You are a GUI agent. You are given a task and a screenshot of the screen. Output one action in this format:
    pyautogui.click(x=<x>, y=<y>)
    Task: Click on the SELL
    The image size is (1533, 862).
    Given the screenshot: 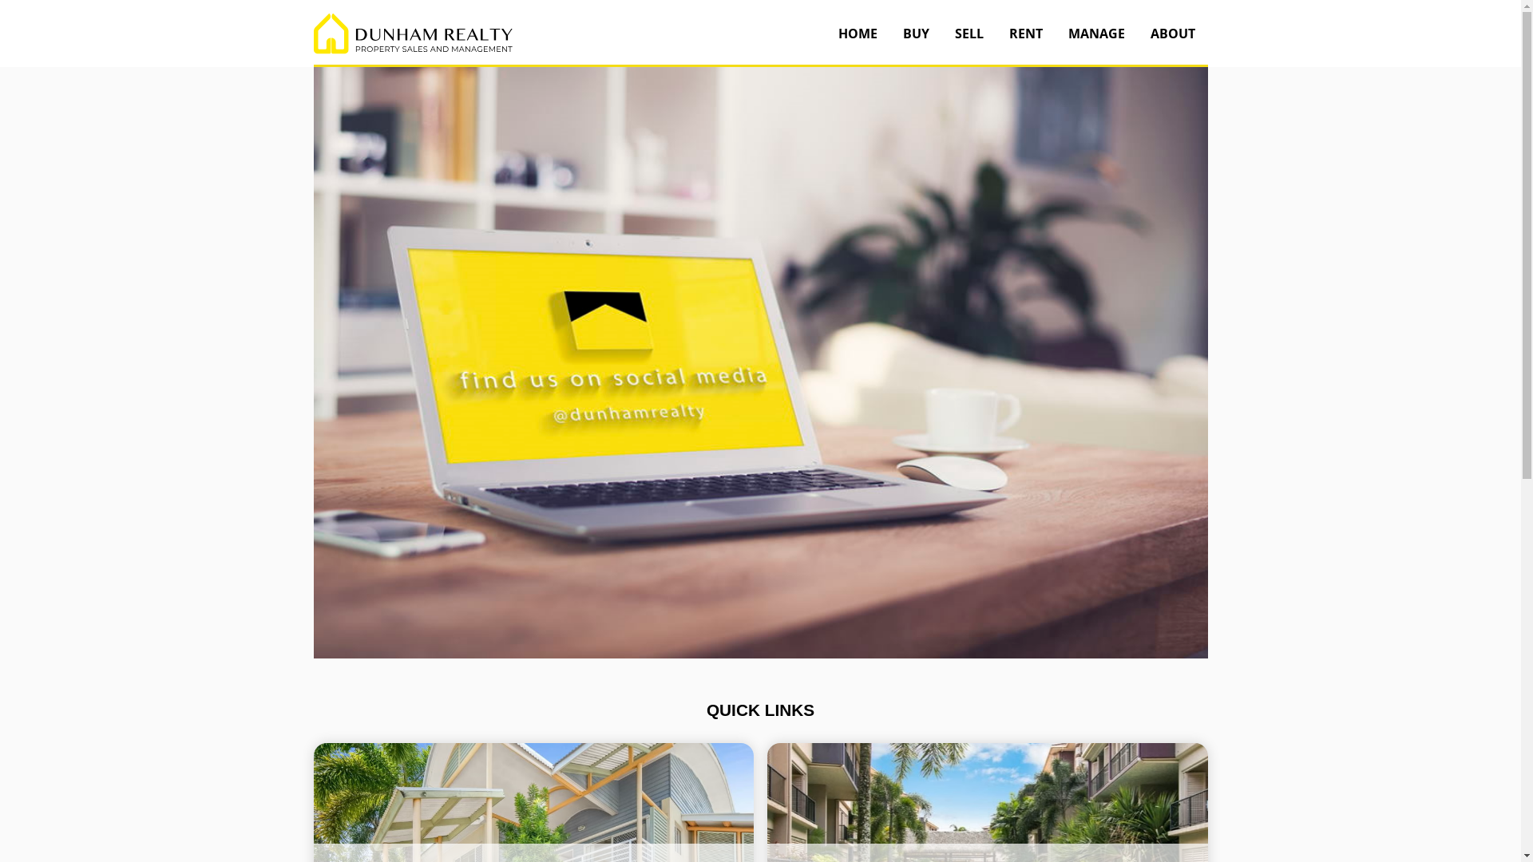 What is the action you would take?
    pyautogui.click(x=969, y=34)
    